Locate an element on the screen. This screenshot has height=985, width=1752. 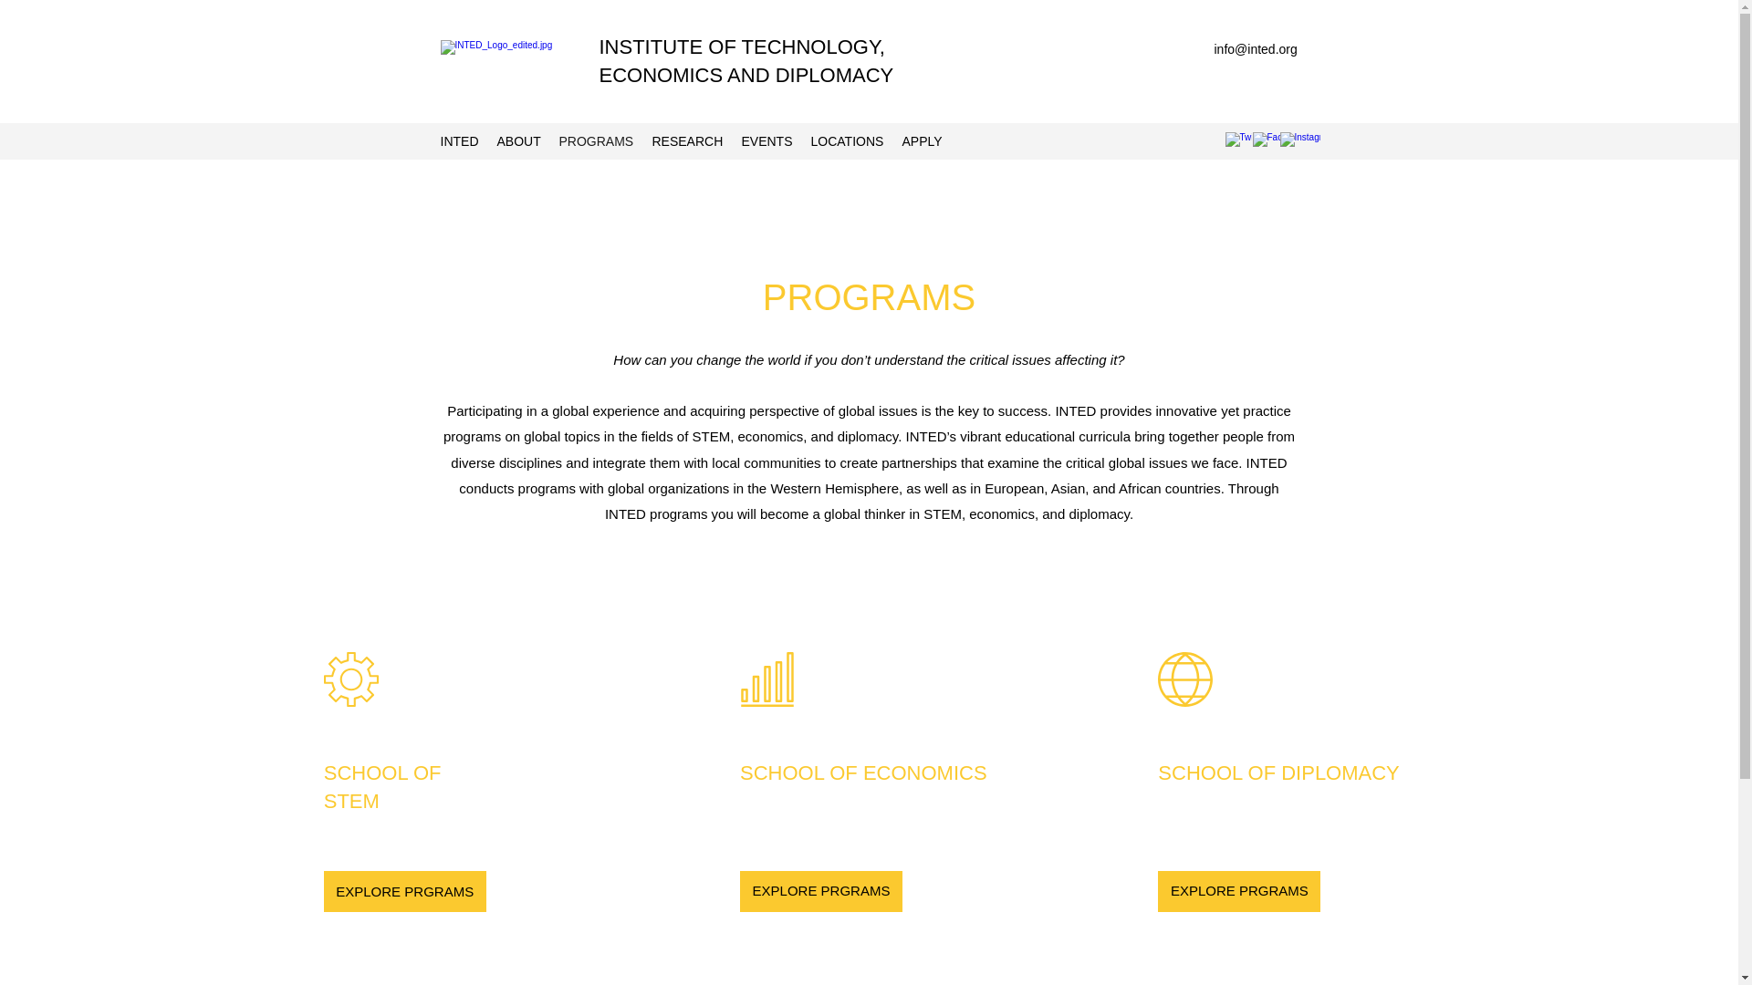
APPLY is located at coordinates (922, 140).